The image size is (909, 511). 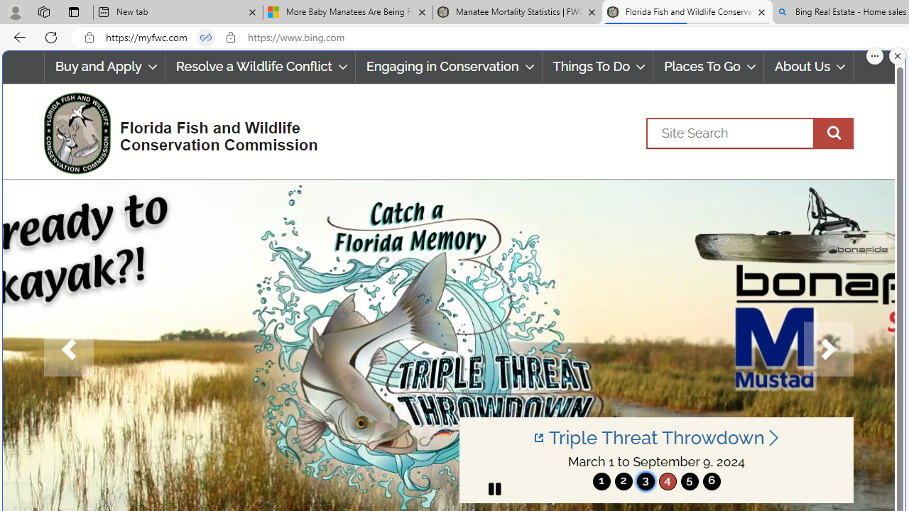 What do you see at coordinates (51, 37) in the screenshot?
I see `Refresh` at bounding box center [51, 37].